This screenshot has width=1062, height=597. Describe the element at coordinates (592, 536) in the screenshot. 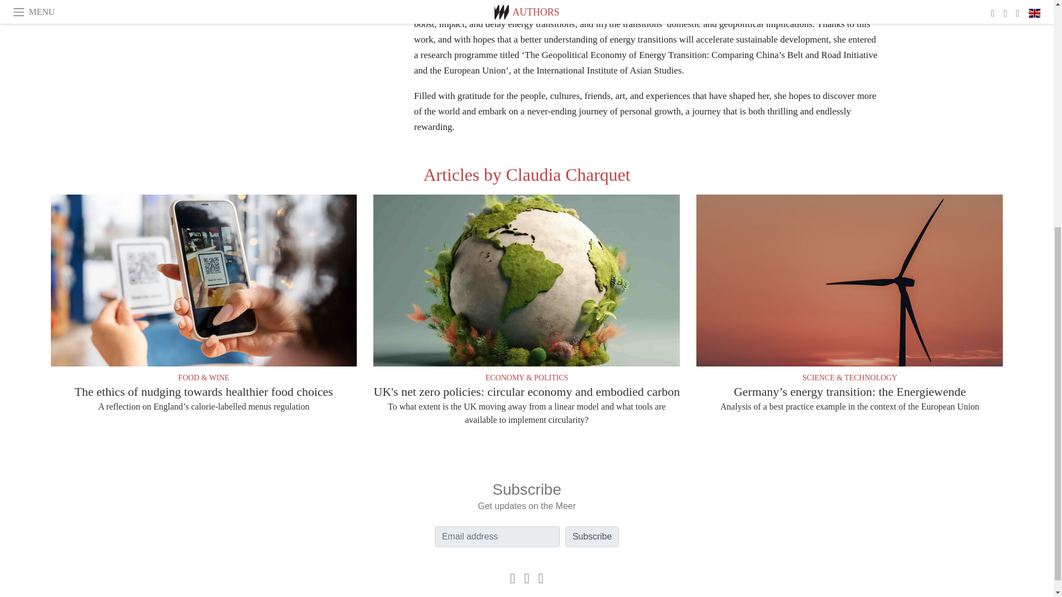

I see `Subscribe` at that location.